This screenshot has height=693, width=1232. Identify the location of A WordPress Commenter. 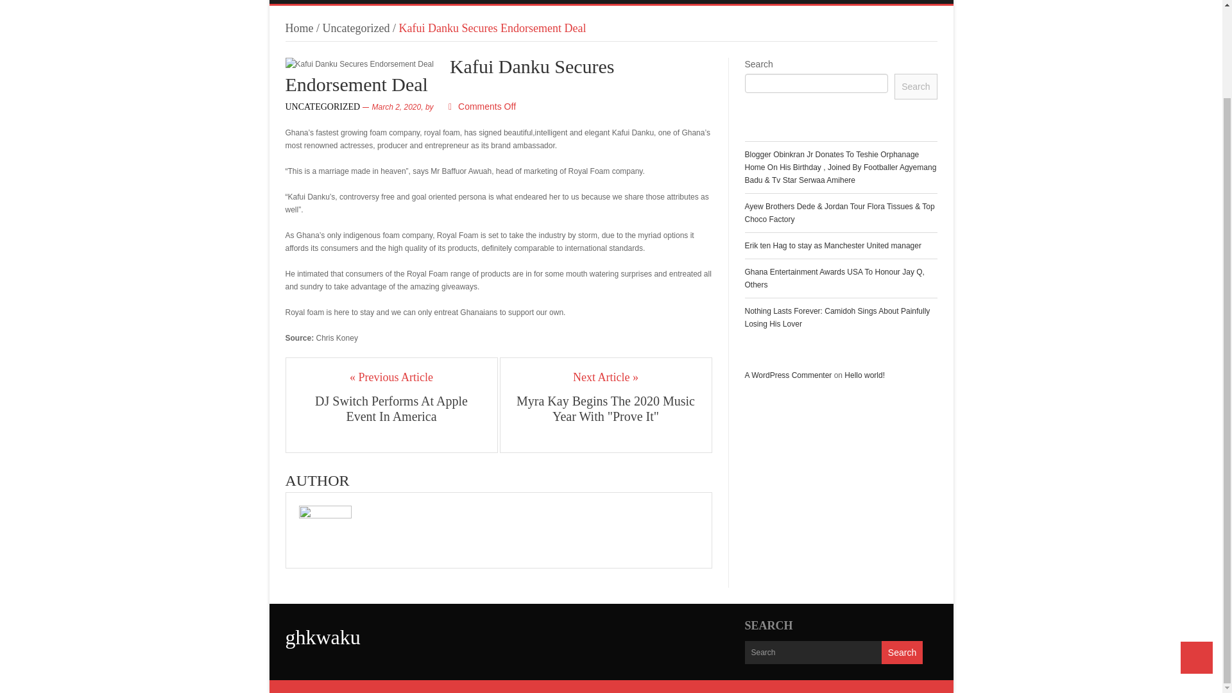
(788, 375).